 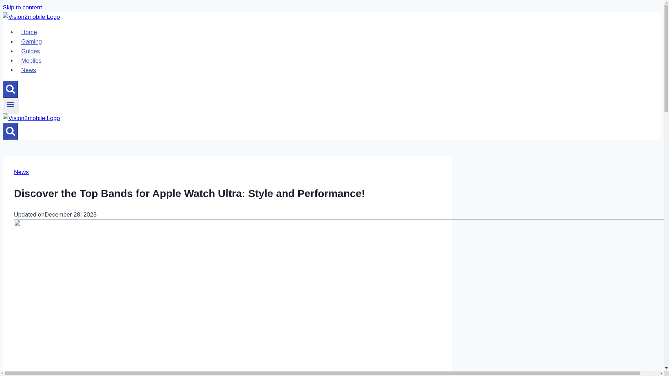 What do you see at coordinates (10, 88) in the screenshot?
I see `Search` at bounding box center [10, 88].